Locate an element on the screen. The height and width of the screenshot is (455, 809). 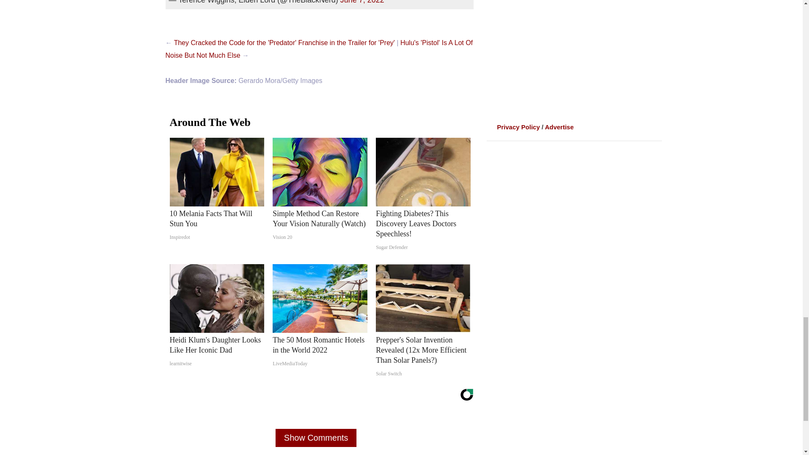
June 7, 2022 is located at coordinates (362, 2).